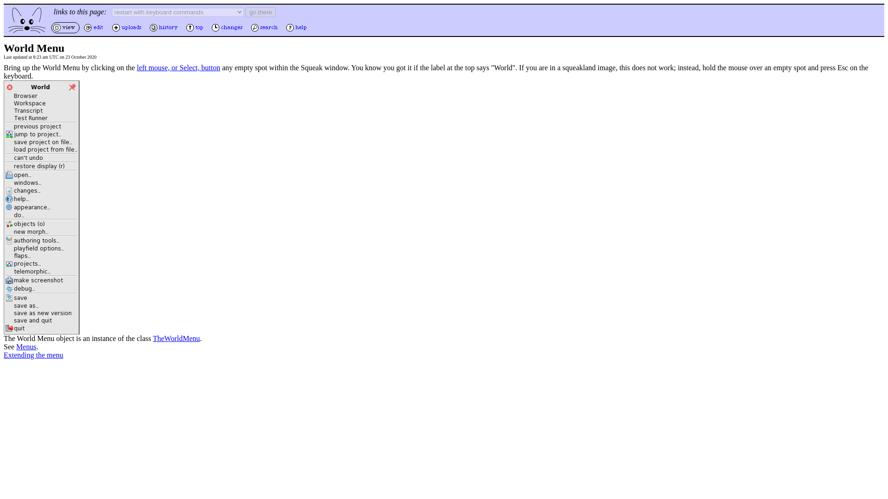  Describe the element at coordinates (260, 12) in the screenshot. I see `go there` at that location.